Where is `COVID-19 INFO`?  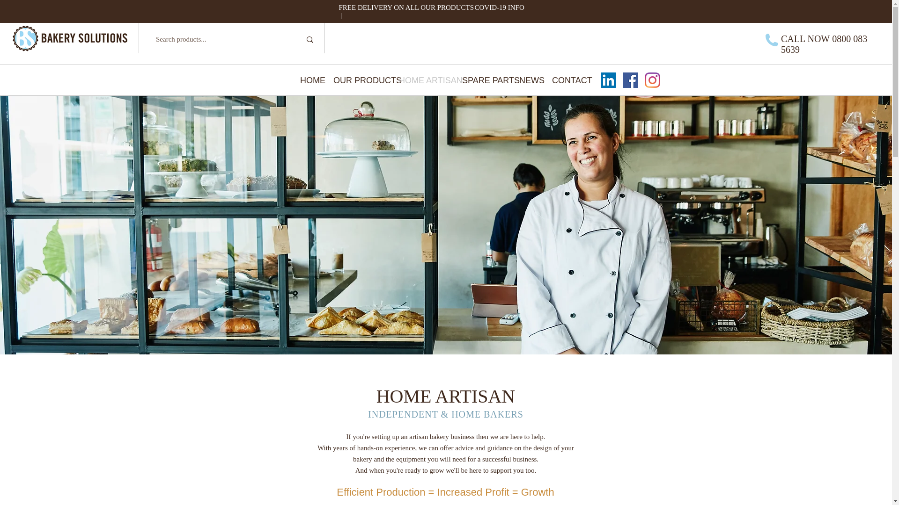 COVID-19 INFO is located at coordinates (499, 7).